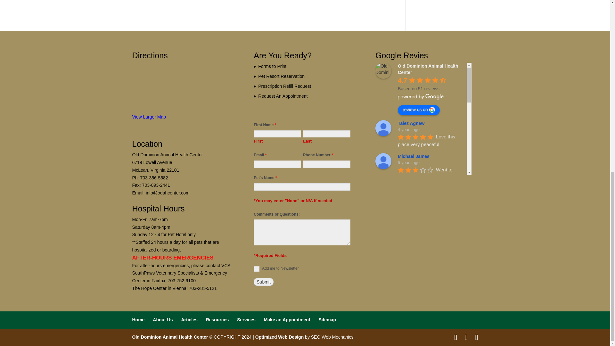 The image size is (615, 346). Describe the element at coordinates (263, 282) in the screenshot. I see `Submit` at that location.